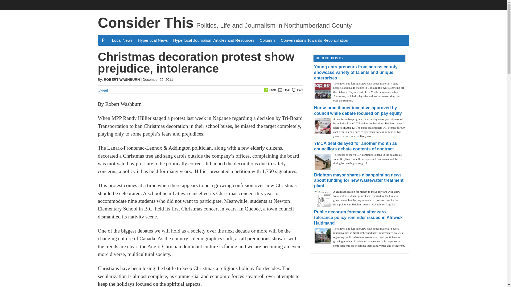 The width and height of the screenshot is (511, 287). What do you see at coordinates (297, 90) in the screenshot?
I see `Print` at bounding box center [297, 90].